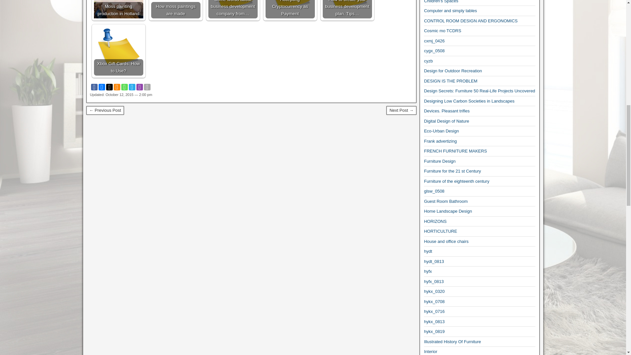 The image size is (631, 355). Describe the element at coordinates (118, 51) in the screenshot. I see `Xbox Gift Cards: How to Use?` at that location.